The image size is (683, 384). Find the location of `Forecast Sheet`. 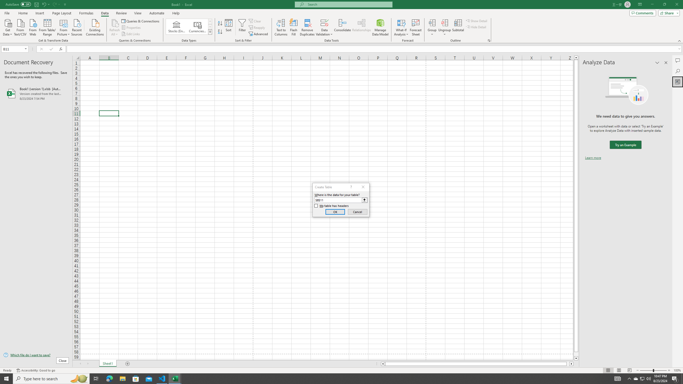

Forecast Sheet is located at coordinates (416, 27).